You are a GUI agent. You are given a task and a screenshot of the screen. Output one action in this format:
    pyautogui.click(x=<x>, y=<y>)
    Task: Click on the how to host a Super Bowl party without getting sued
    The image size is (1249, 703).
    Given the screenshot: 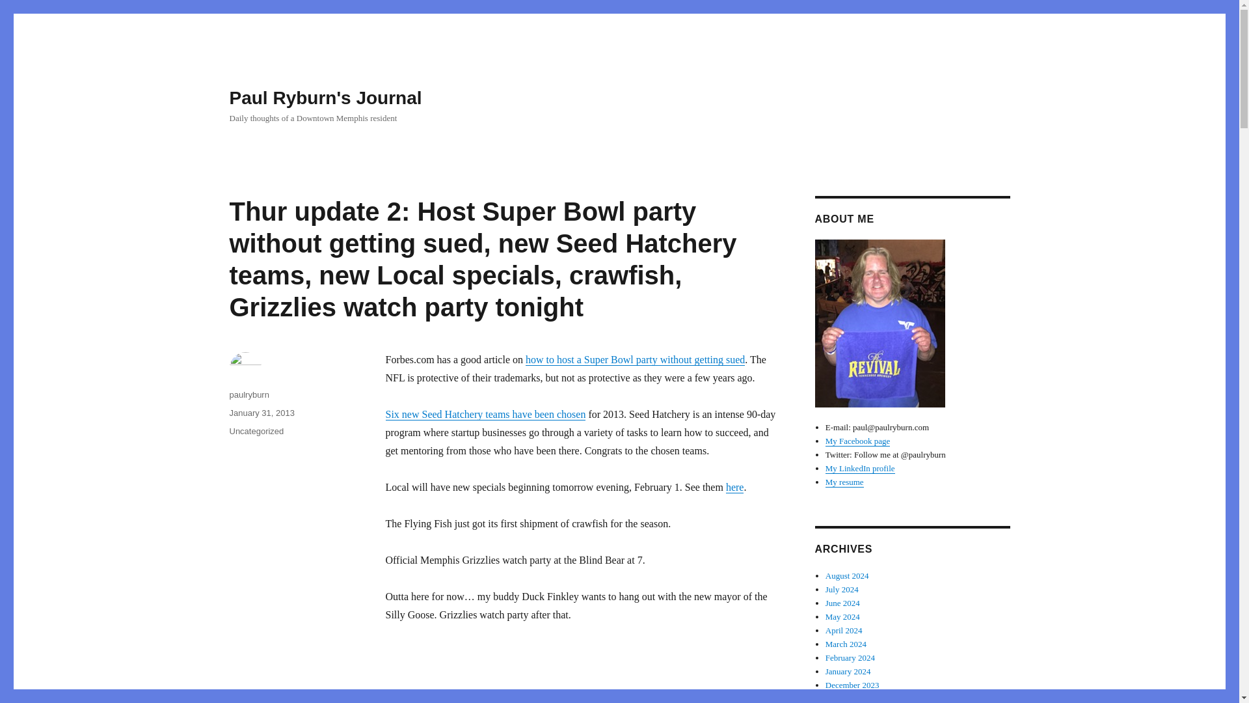 What is the action you would take?
    pyautogui.click(x=635, y=359)
    